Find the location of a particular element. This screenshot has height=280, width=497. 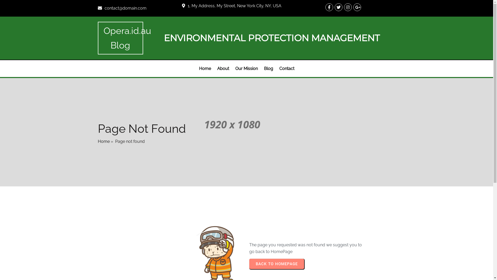

Opera.id.au Blog is located at coordinates (121, 38).